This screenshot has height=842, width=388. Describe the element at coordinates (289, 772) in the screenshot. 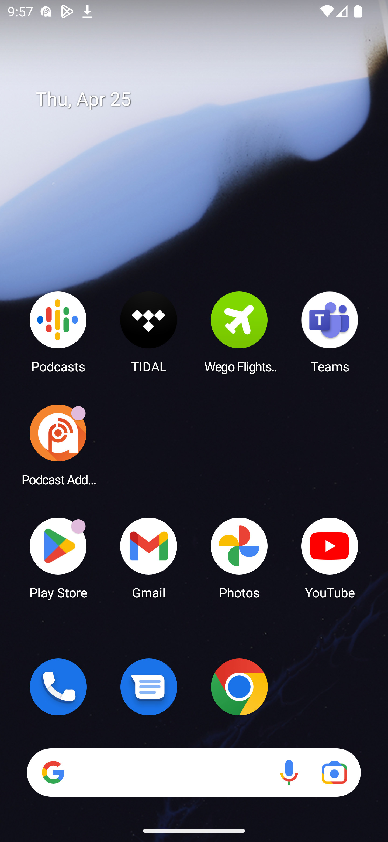

I see `Voice search` at that location.